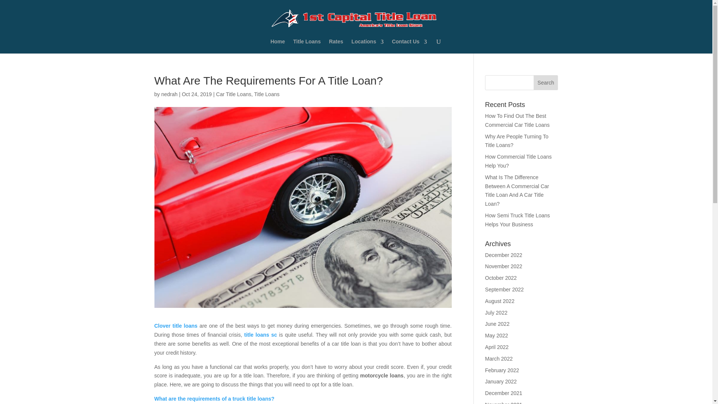 The image size is (718, 404). I want to click on How Commercial Title Loans Help You?, so click(518, 161).